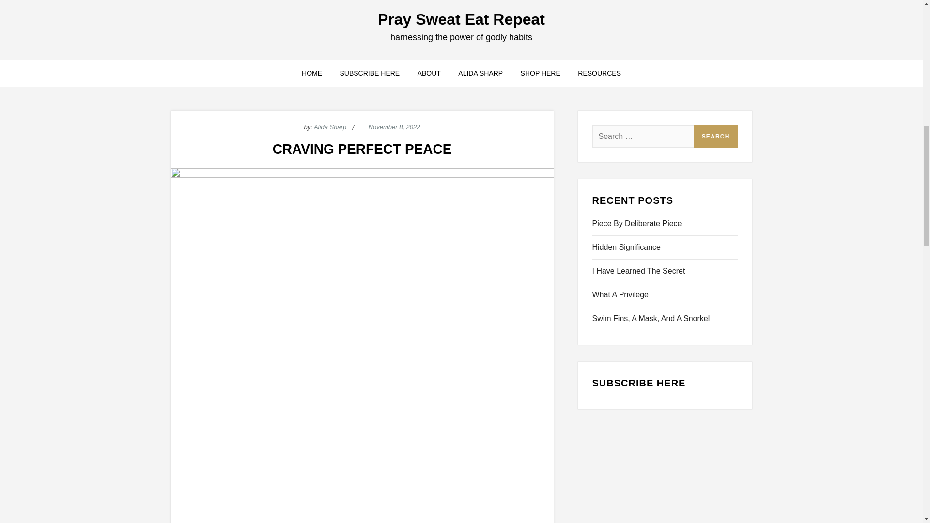  I want to click on What A Privilege, so click(620, 295).